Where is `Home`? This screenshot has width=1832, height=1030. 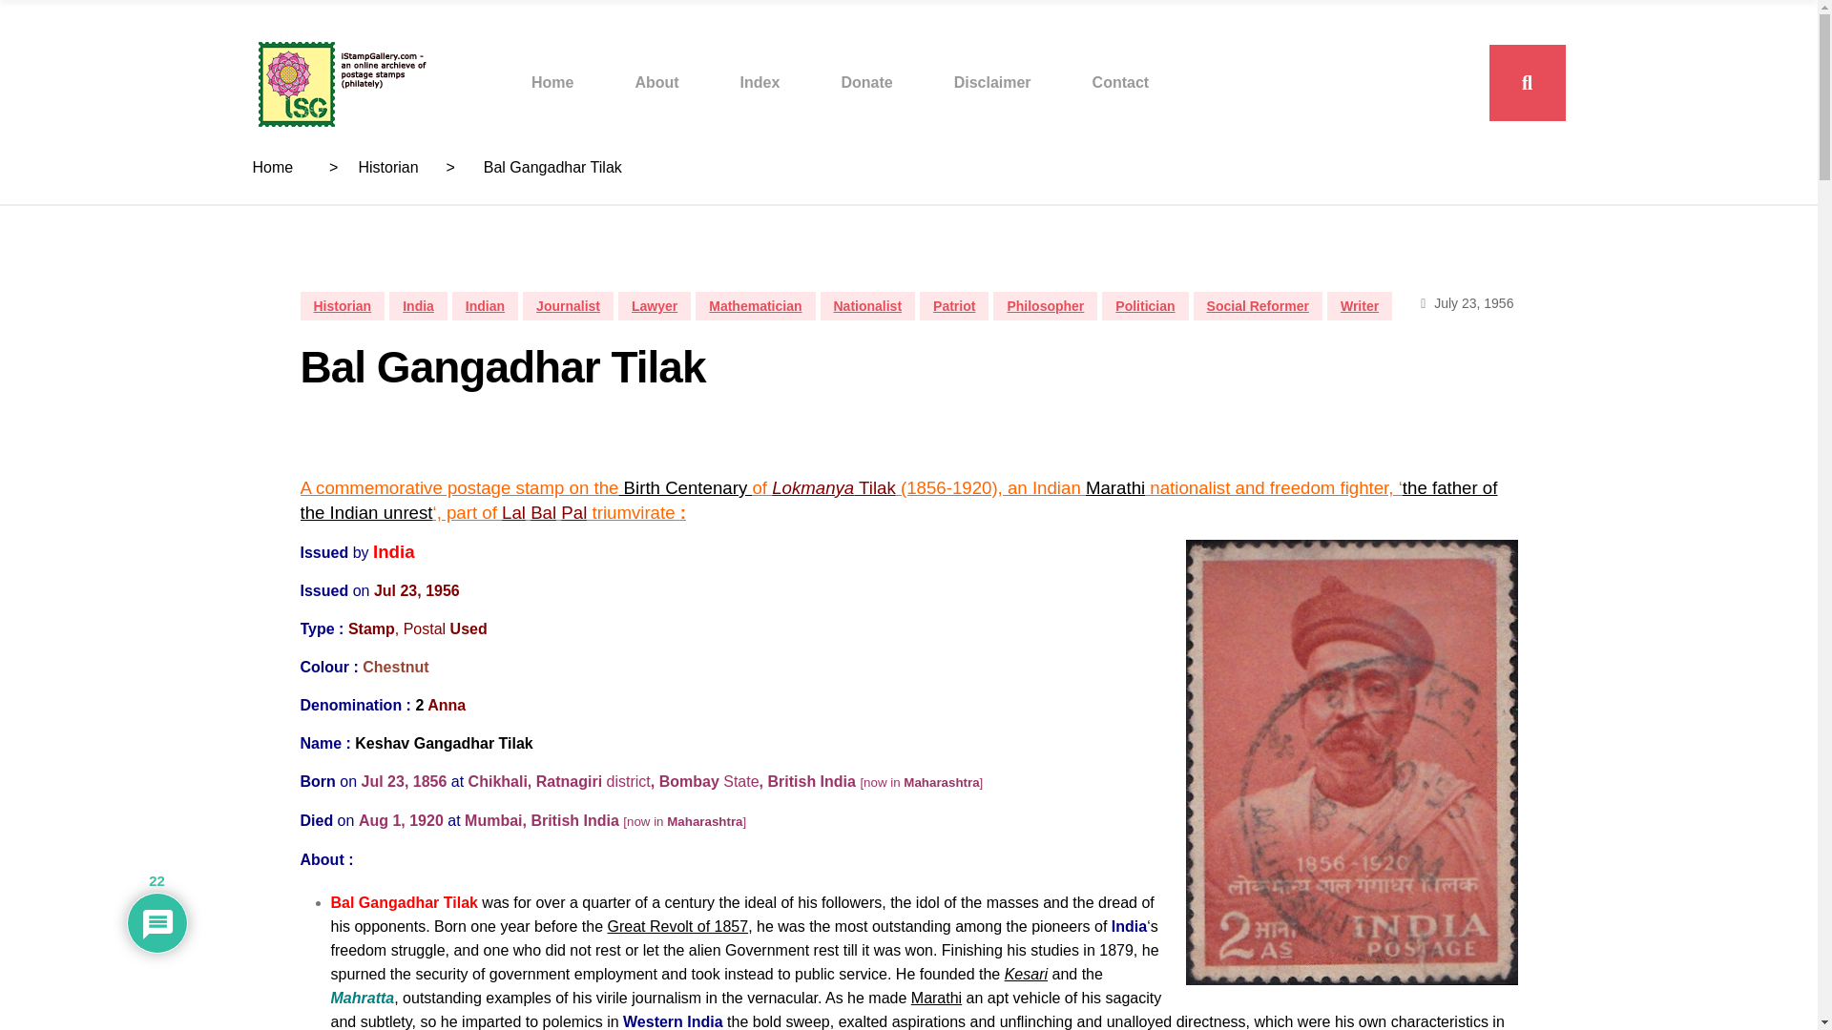 Home is located at coordinates (552, 82).